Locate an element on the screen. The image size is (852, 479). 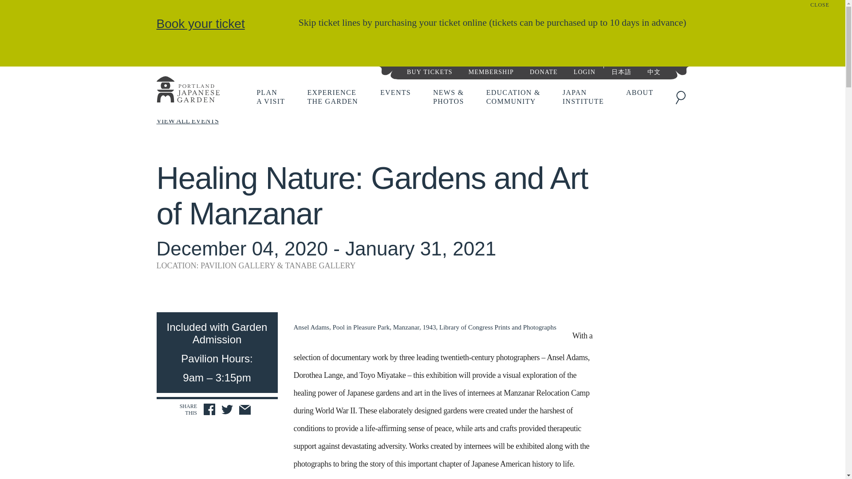
Click to share on Twitter is located at coordinates (430, 71).